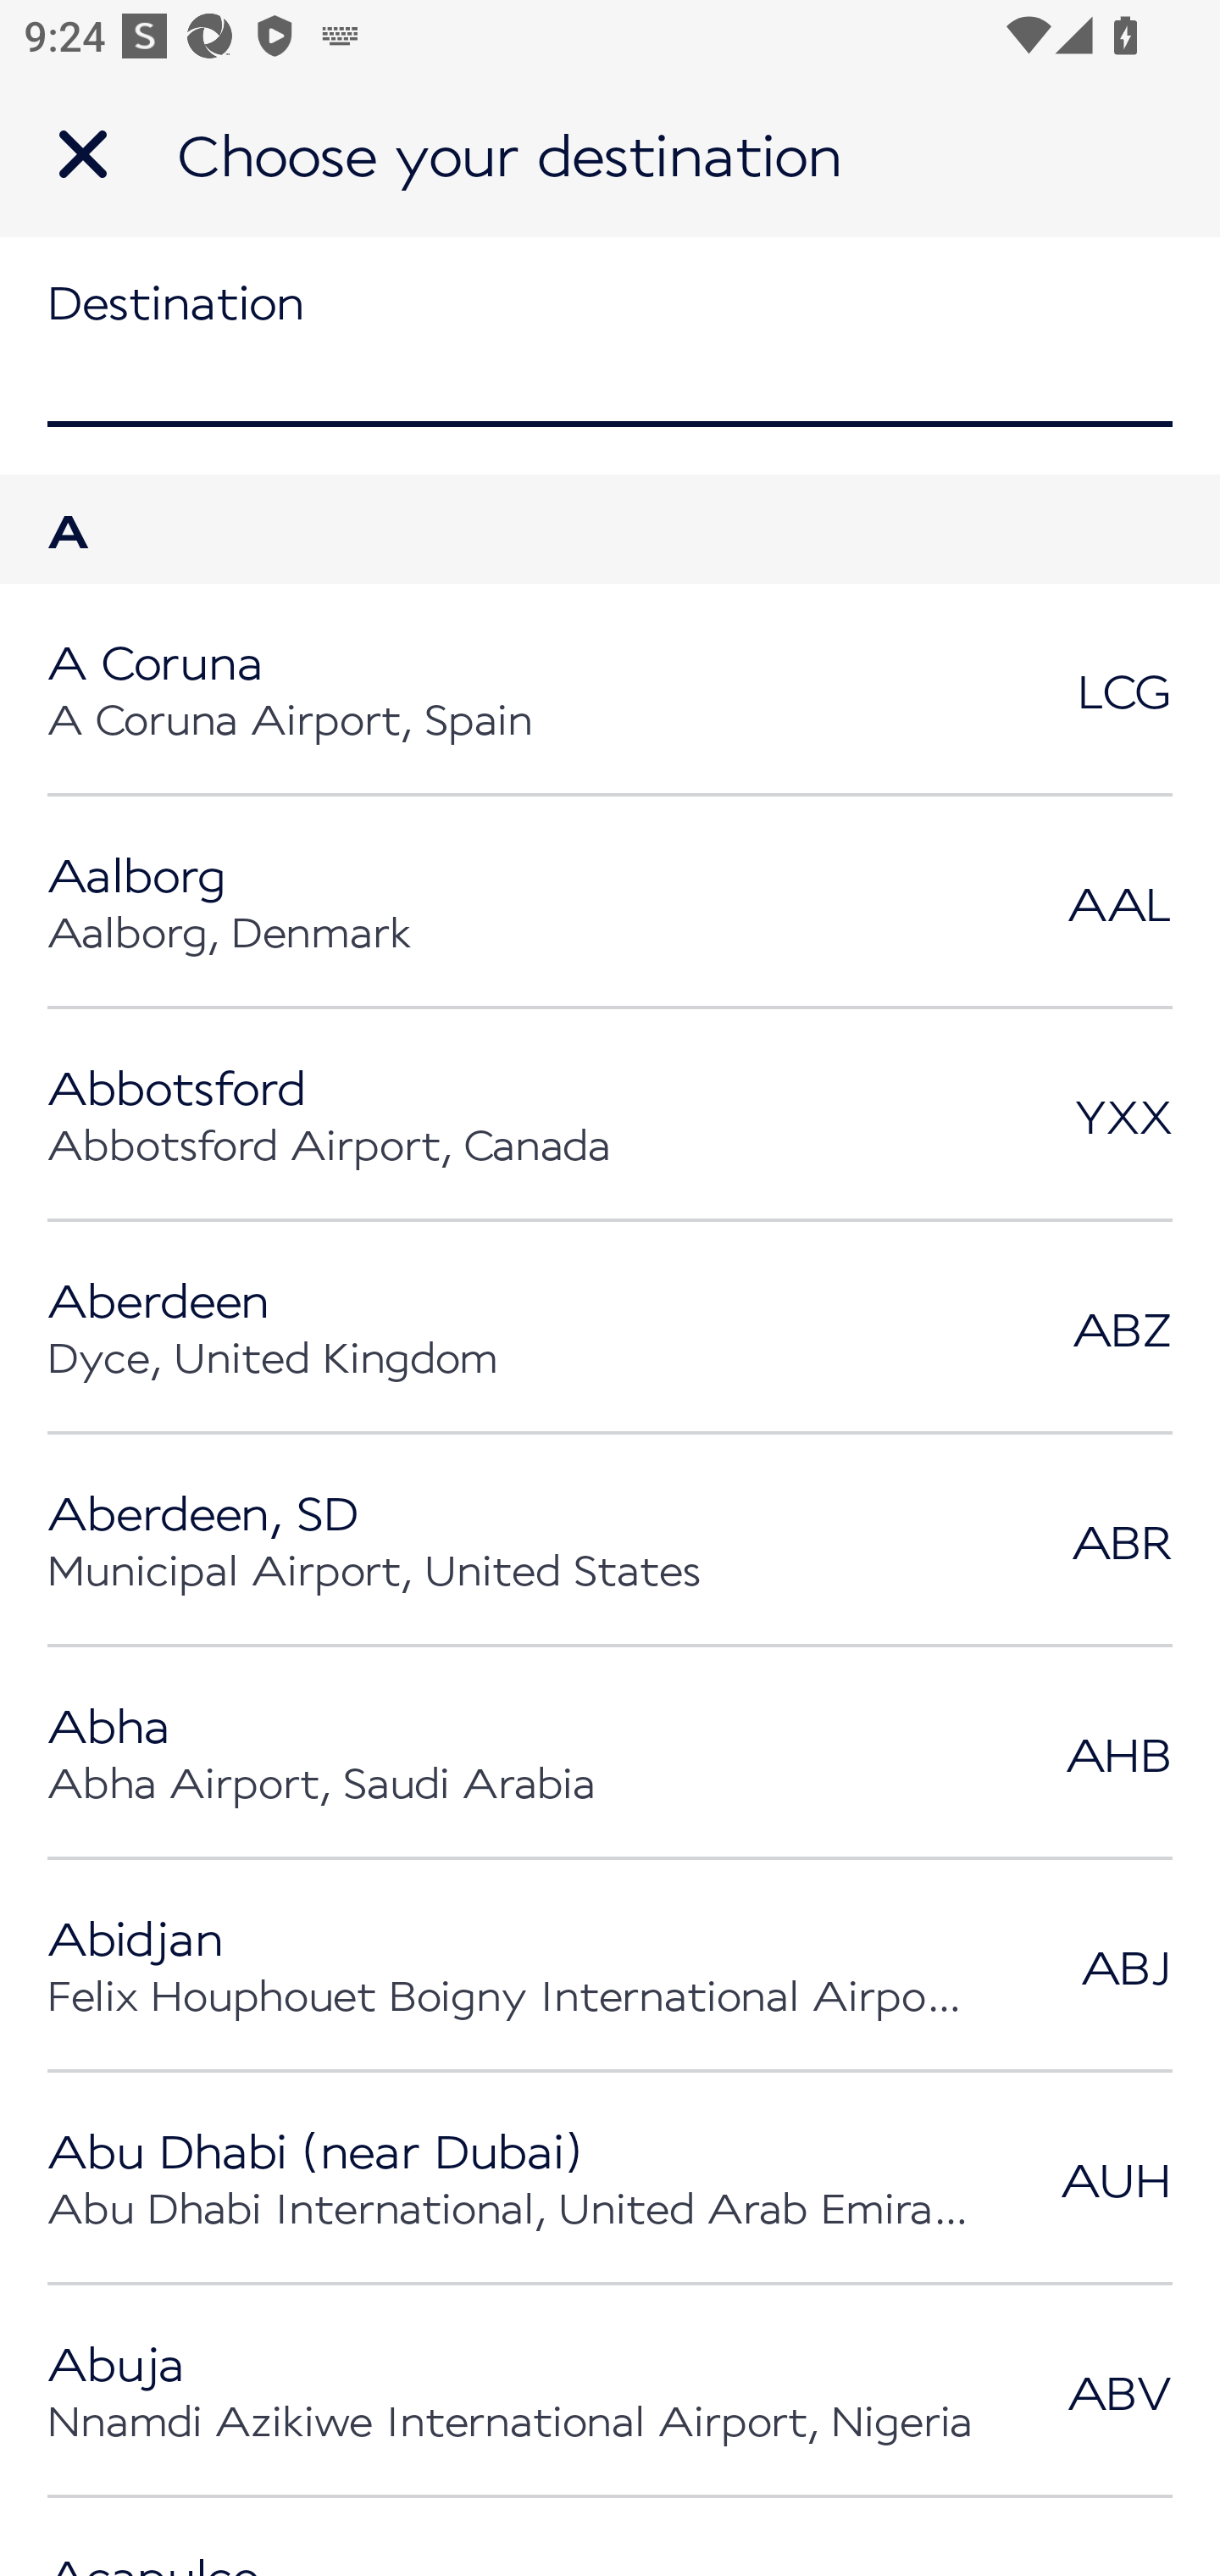  What do you see at coordinates (83, 154) in the screenshot?
I see `Navigate up` at bounding box center [83, 154].